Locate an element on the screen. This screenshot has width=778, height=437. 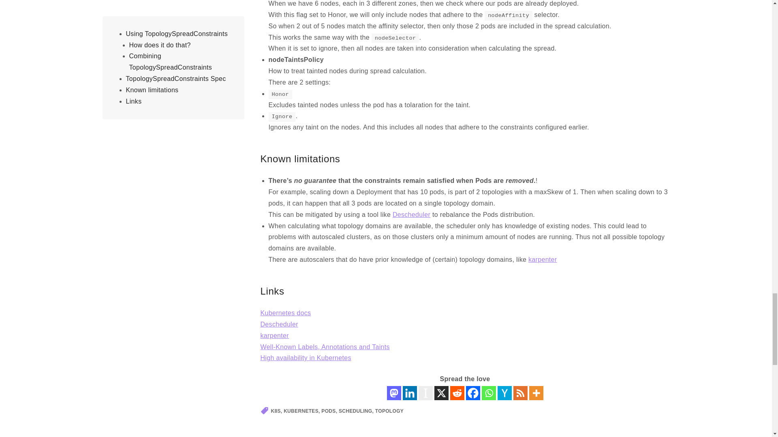
Descheduler is located at coordinates (279, 324).